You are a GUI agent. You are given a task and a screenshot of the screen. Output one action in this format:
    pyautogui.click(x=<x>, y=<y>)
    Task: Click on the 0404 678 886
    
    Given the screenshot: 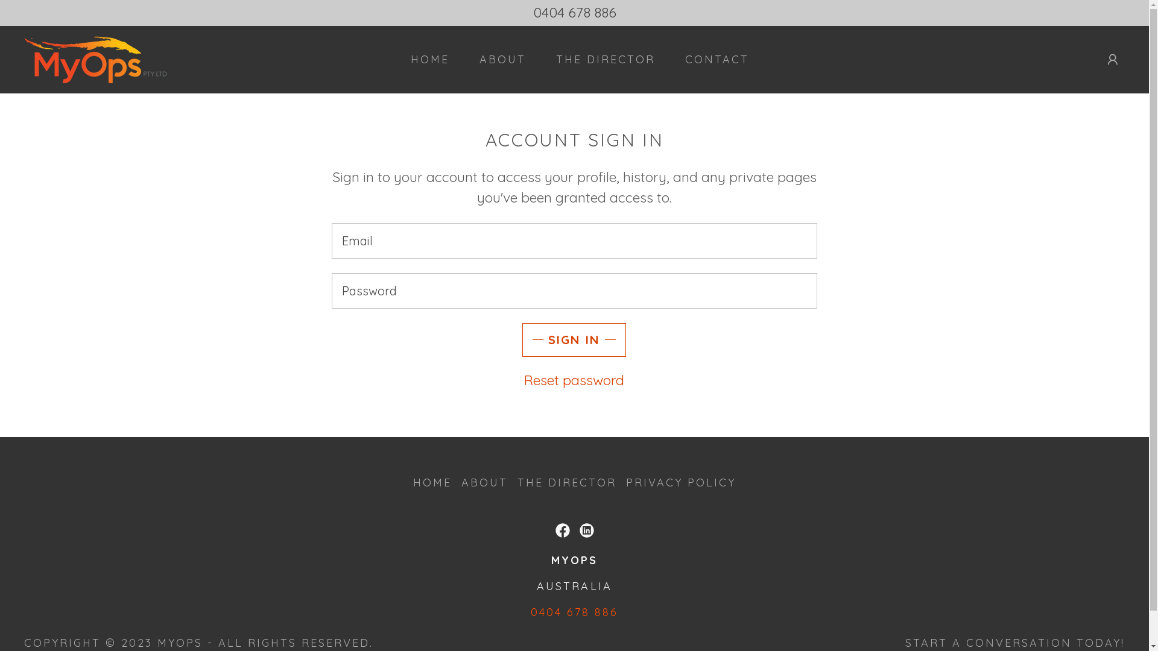 What is the action you would take?
    pyautogui.click(x=574, y=612)
    